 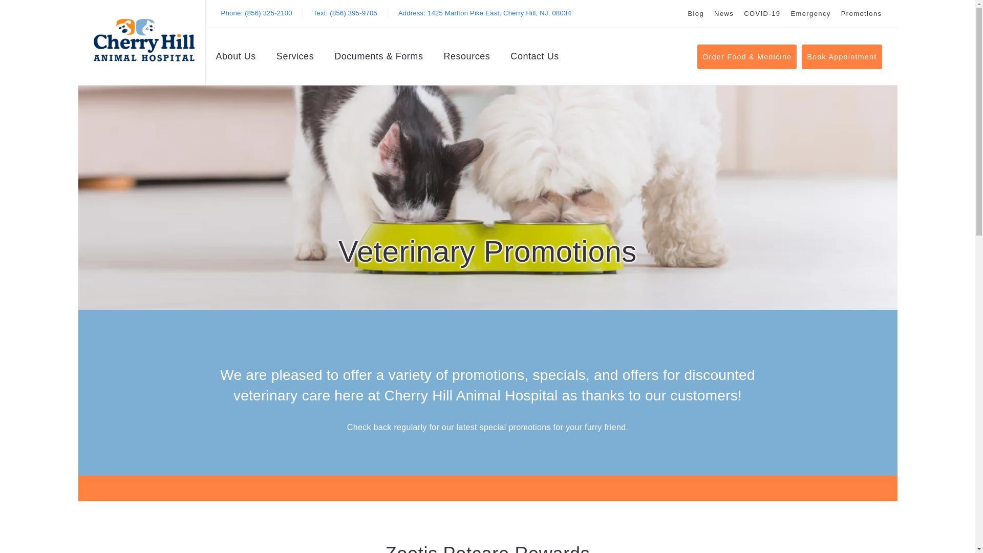 I want to click on About Us, so click(x=695, y=13).